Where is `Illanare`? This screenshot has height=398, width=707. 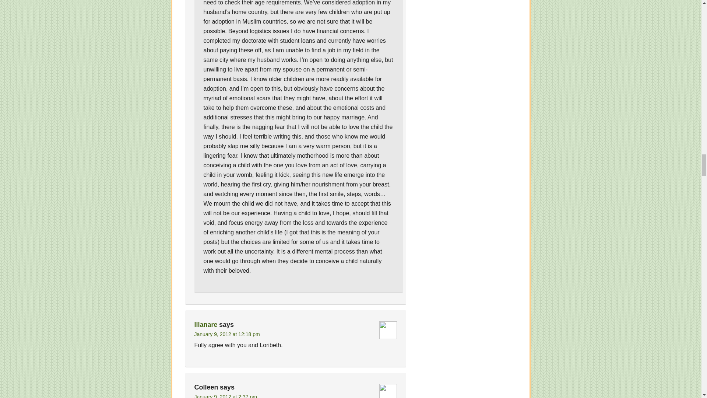 Illanare is located at coordinates (206, 324).